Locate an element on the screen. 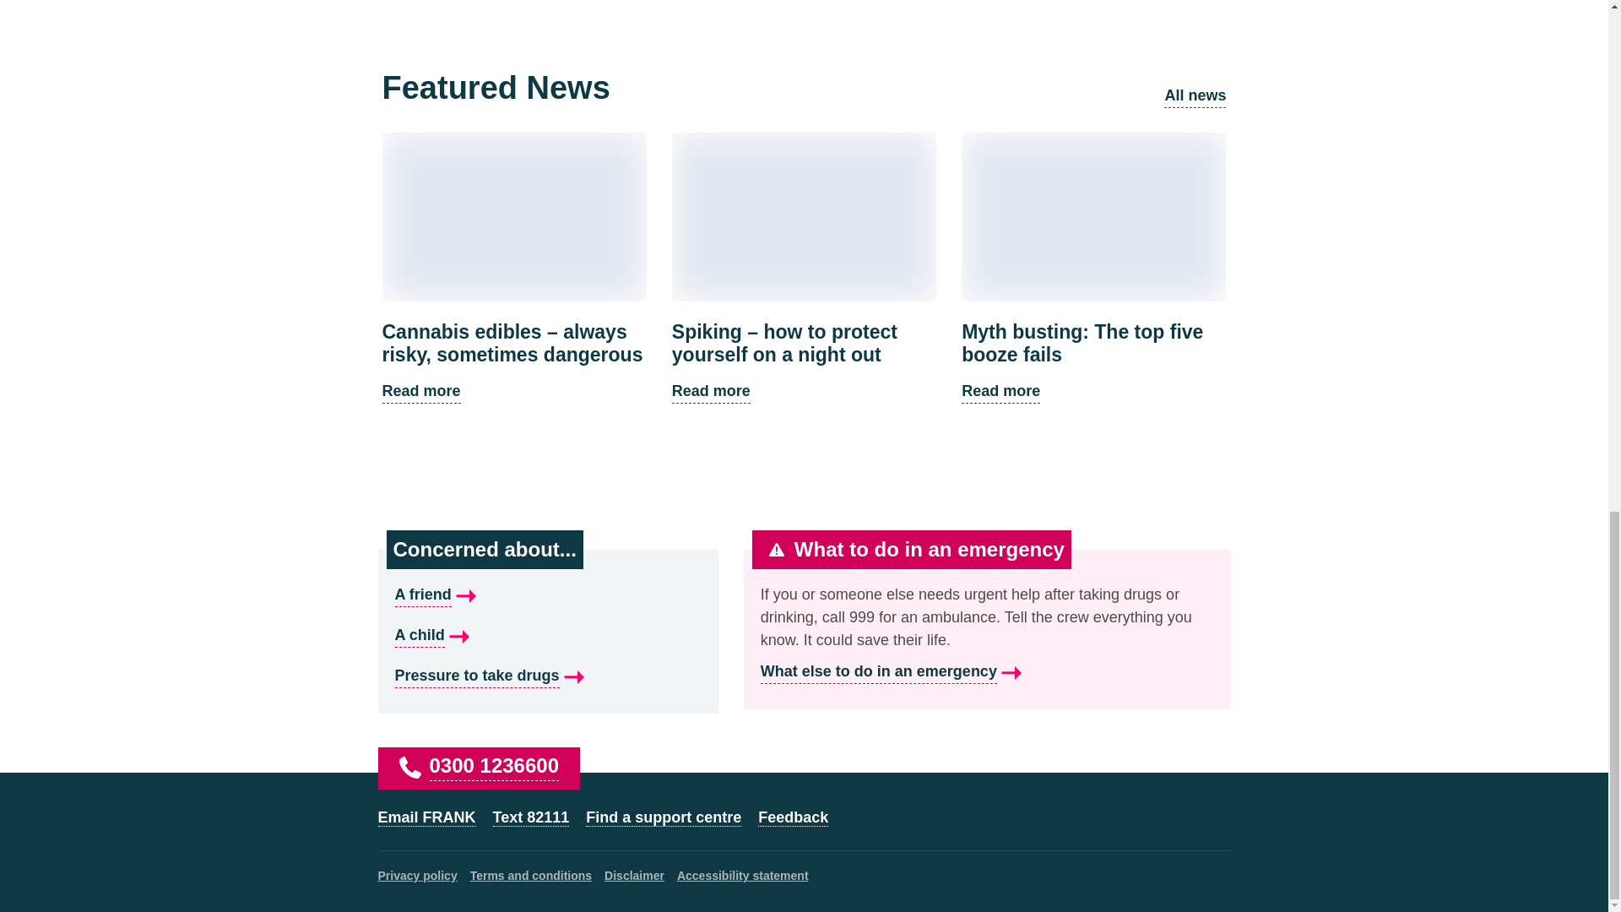 This screenshot has height=912, width=1621. Pressure to take drugs is located at coordinates (549, 676).